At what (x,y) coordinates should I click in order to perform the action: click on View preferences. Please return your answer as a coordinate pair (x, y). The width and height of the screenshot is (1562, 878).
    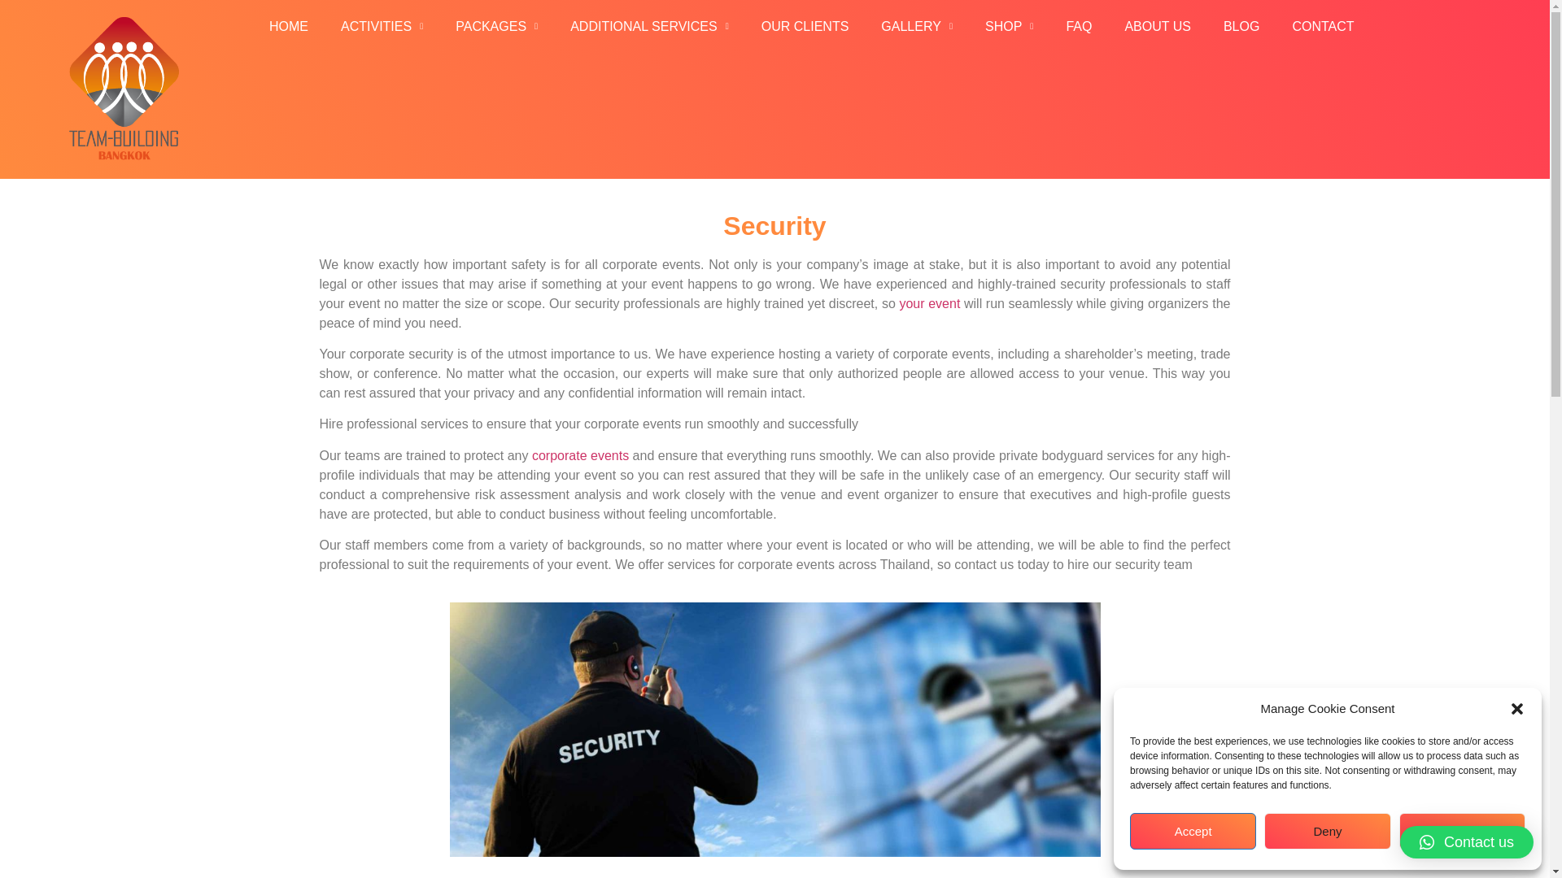
    Looking at the image, I should click on (1463, 831).